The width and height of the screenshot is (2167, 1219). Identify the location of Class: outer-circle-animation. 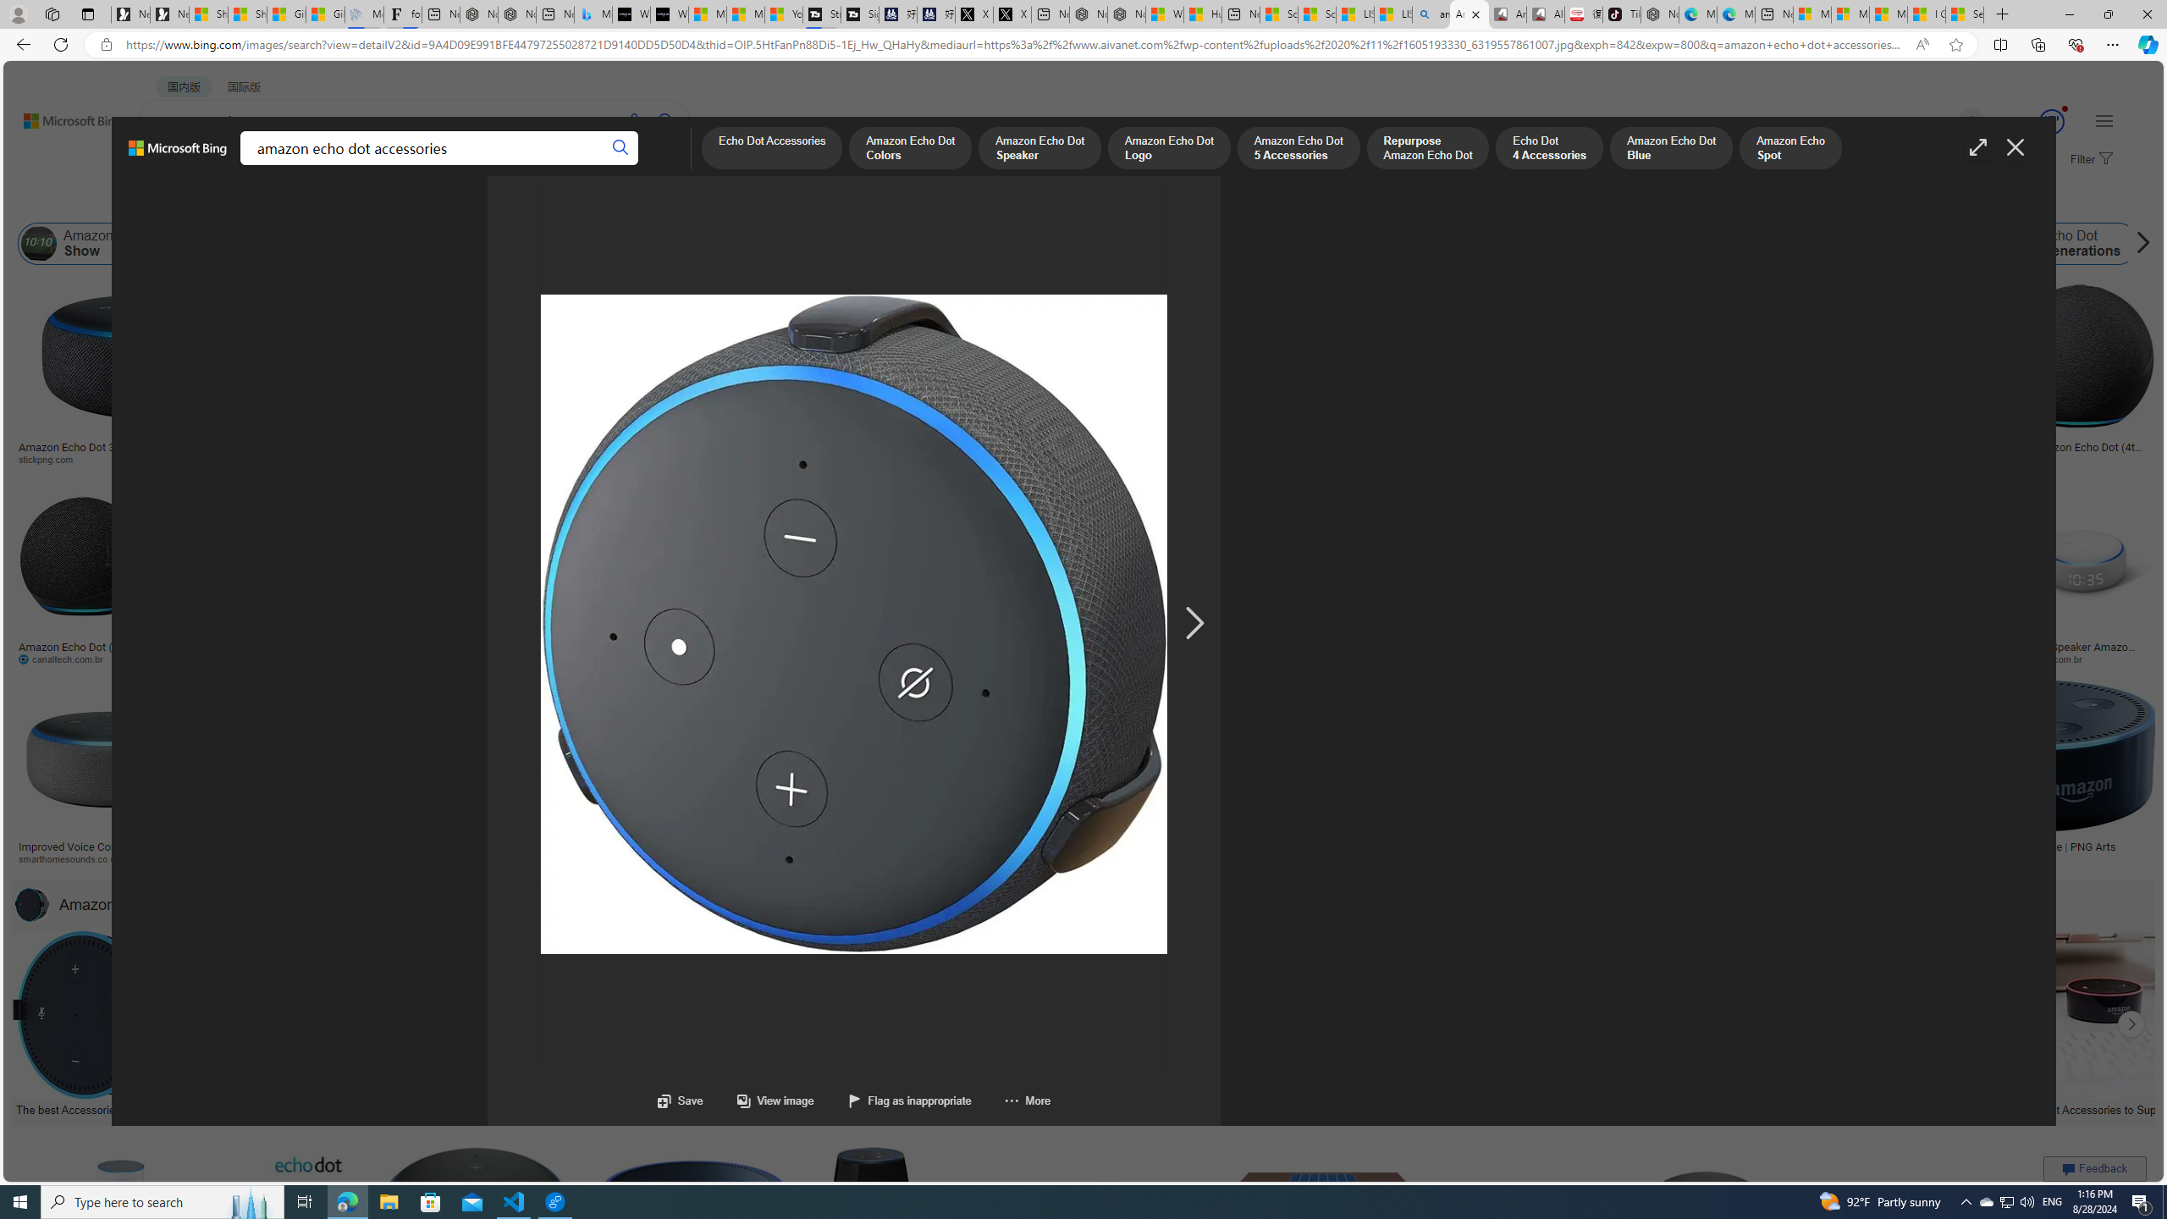
(2052, 122).